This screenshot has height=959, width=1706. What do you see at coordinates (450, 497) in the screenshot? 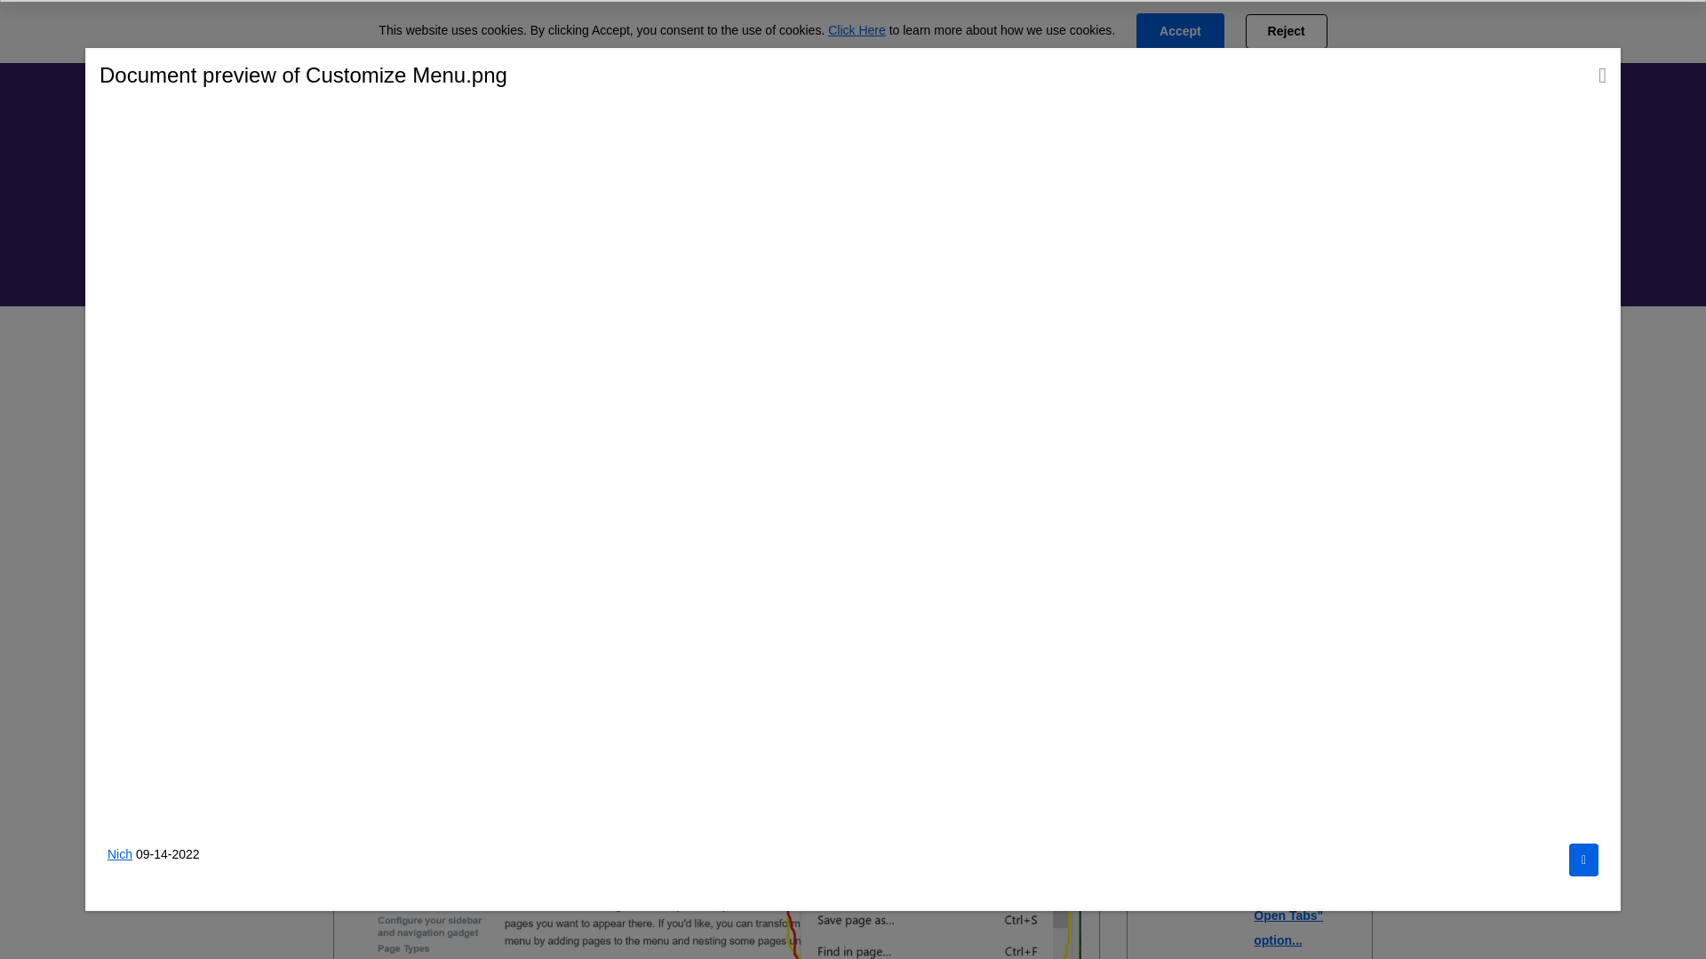
I see `seedgal` at bounding box center [450, 497].